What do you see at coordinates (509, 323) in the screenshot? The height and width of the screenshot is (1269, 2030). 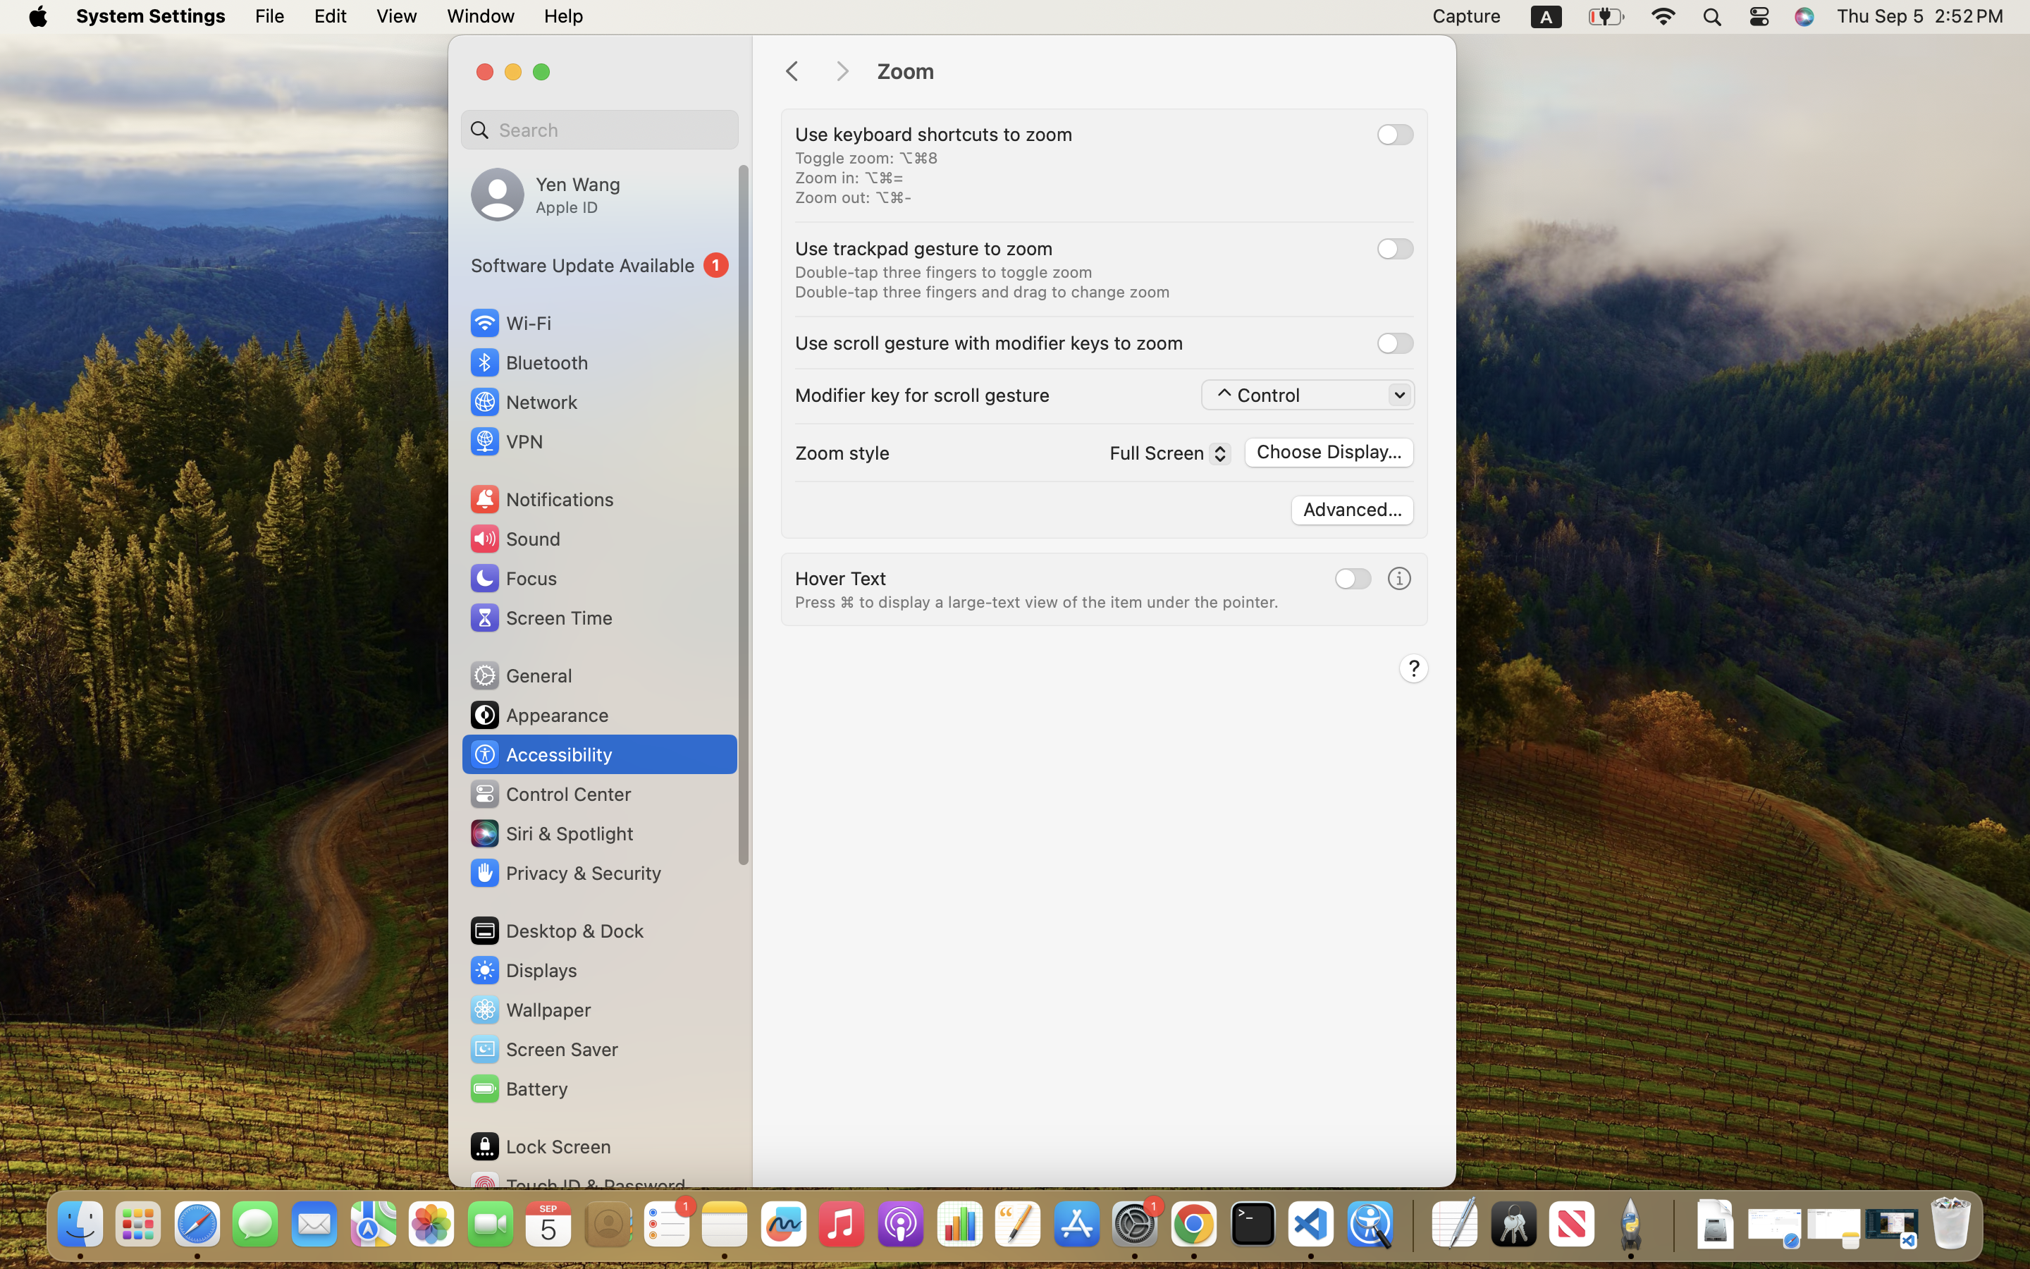 I see `Wi‑Fi` at bounding box center [509, 323].